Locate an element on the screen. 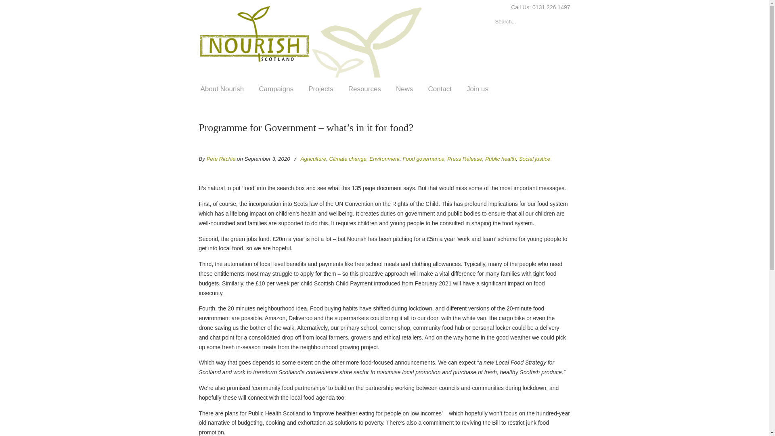 The image size is (775, 436). Join us is located at coordinates (478, 89).